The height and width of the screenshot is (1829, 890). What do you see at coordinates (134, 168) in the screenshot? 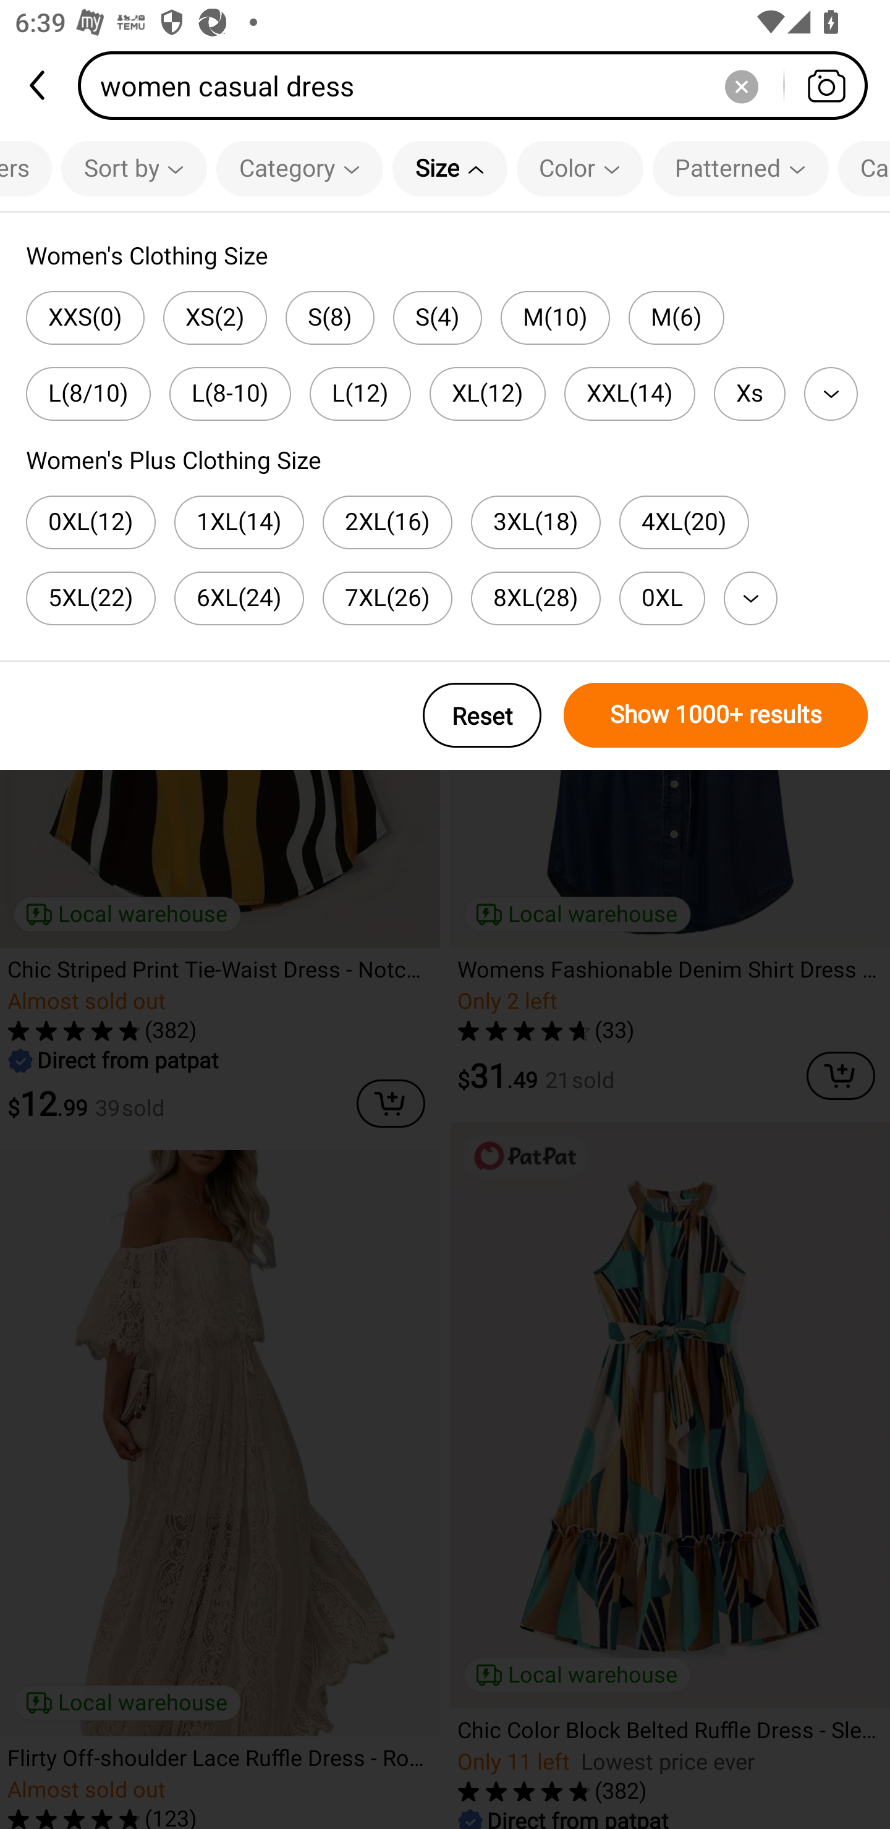
I see `Sort by` at bounding box center [134, 168].